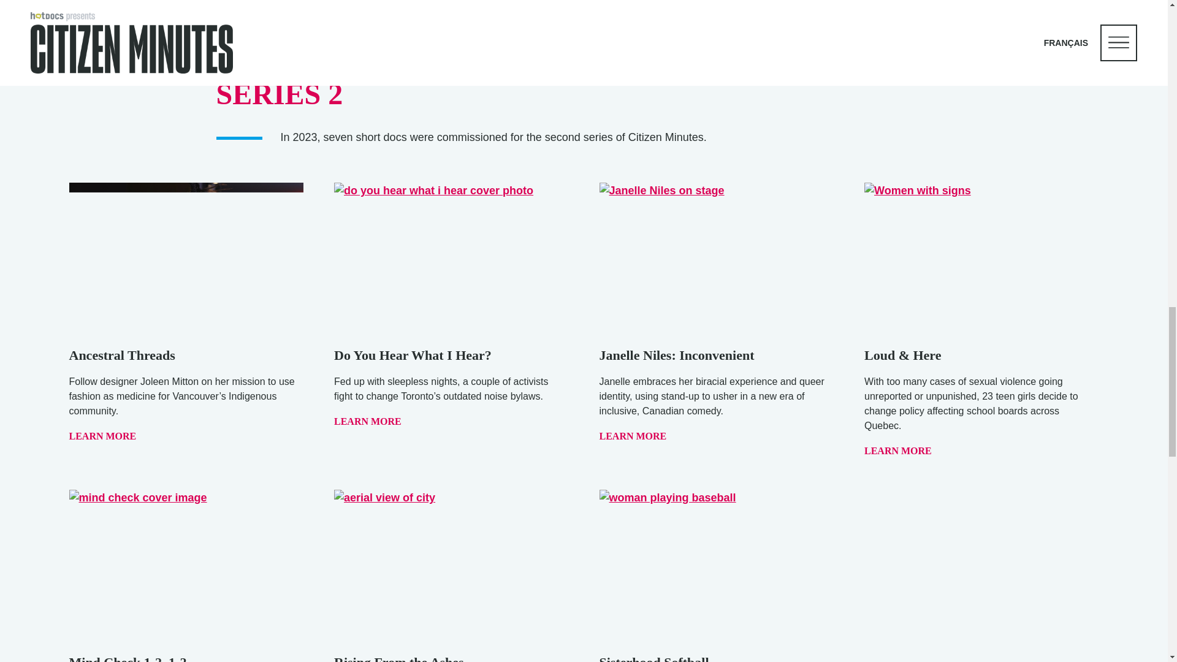 The image size is (1177, 662). Describe the element at coordinates (369, 421) in the screenshot. I see `LEARN MORE` at that location.